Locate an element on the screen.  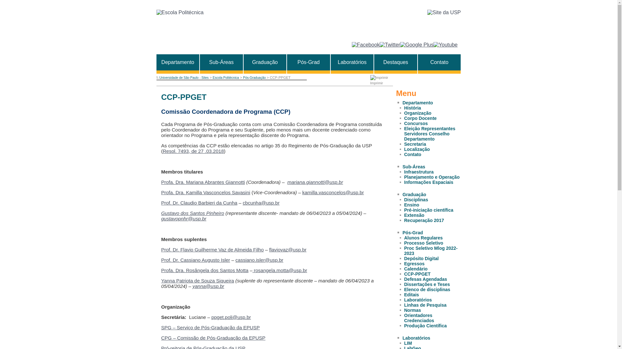
Resol. 7493, de 27 .03.2018 is located at coordinates (193, 151).